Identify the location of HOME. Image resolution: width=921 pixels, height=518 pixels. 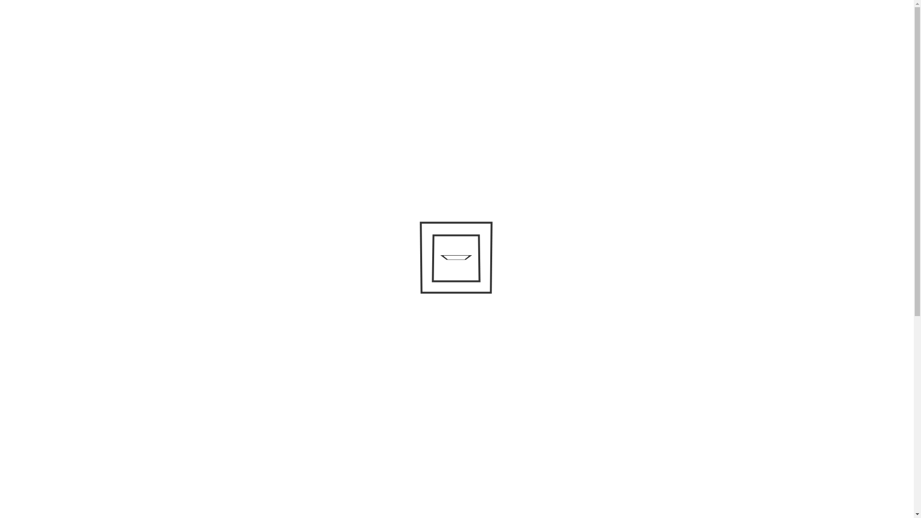
(185, 166).